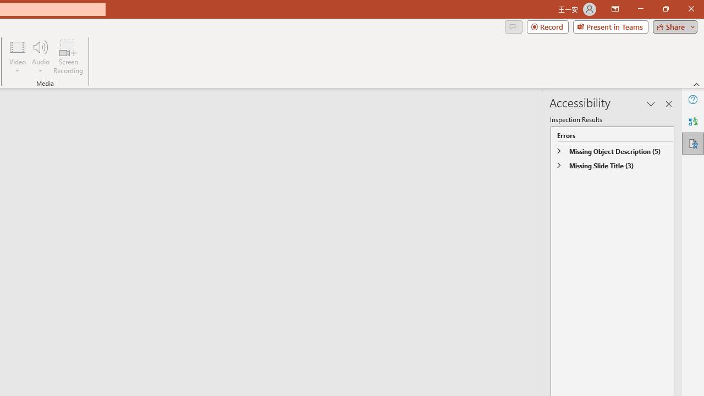 The height and width of the screenshot is (396, 704). What do you see at coordinates (669, 103) in the screenshot?
I see `Close pane` at bounding box center [669, 103].